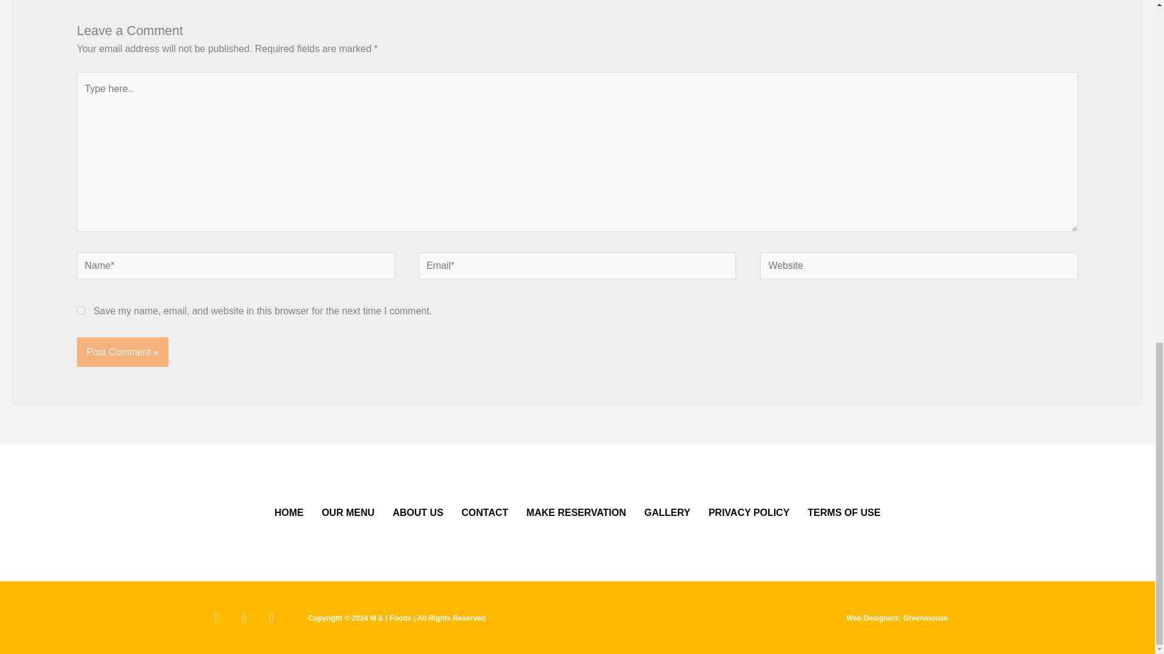 The image size is (1164, 654). Describe the element at coordinates (844, 513) in the screenshot. I see `TERMS OF USE` at that location.